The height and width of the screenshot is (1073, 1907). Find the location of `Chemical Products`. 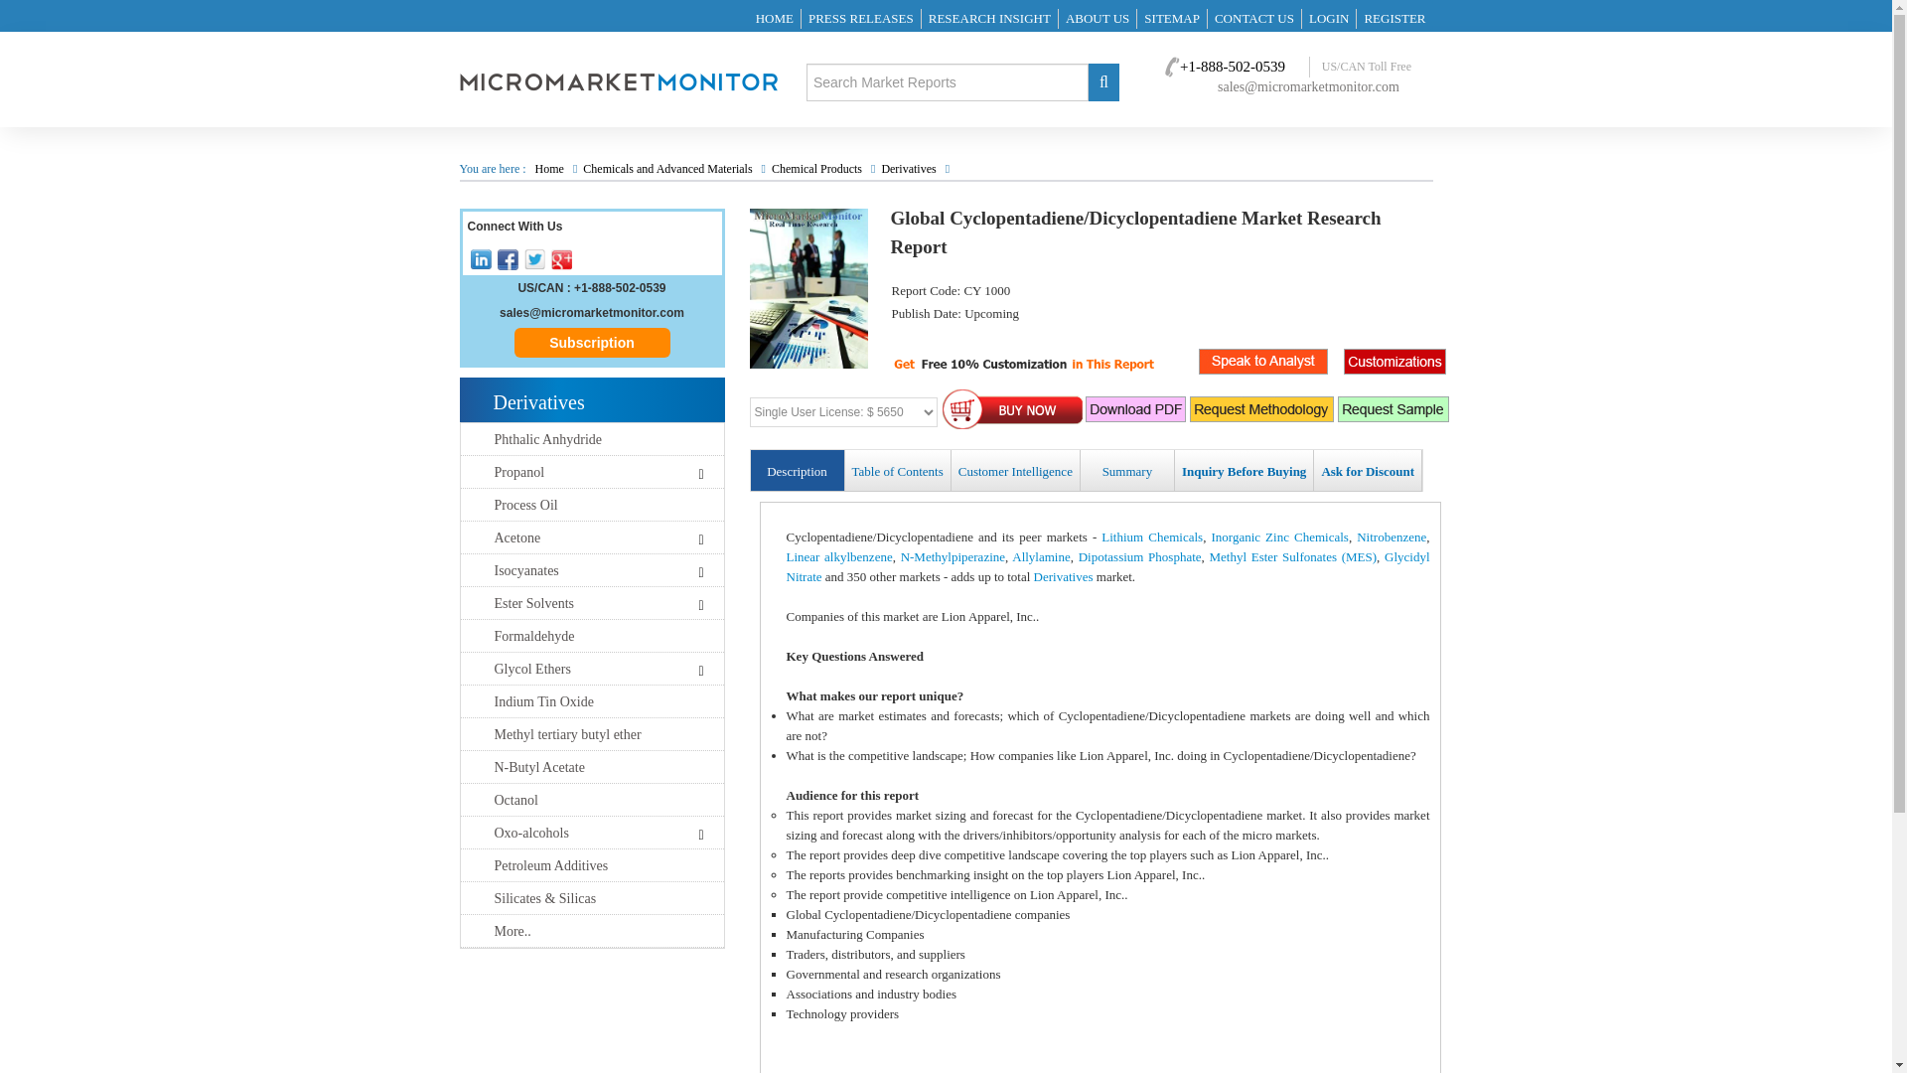

Chemical Products is located at coordinates (816, 169).